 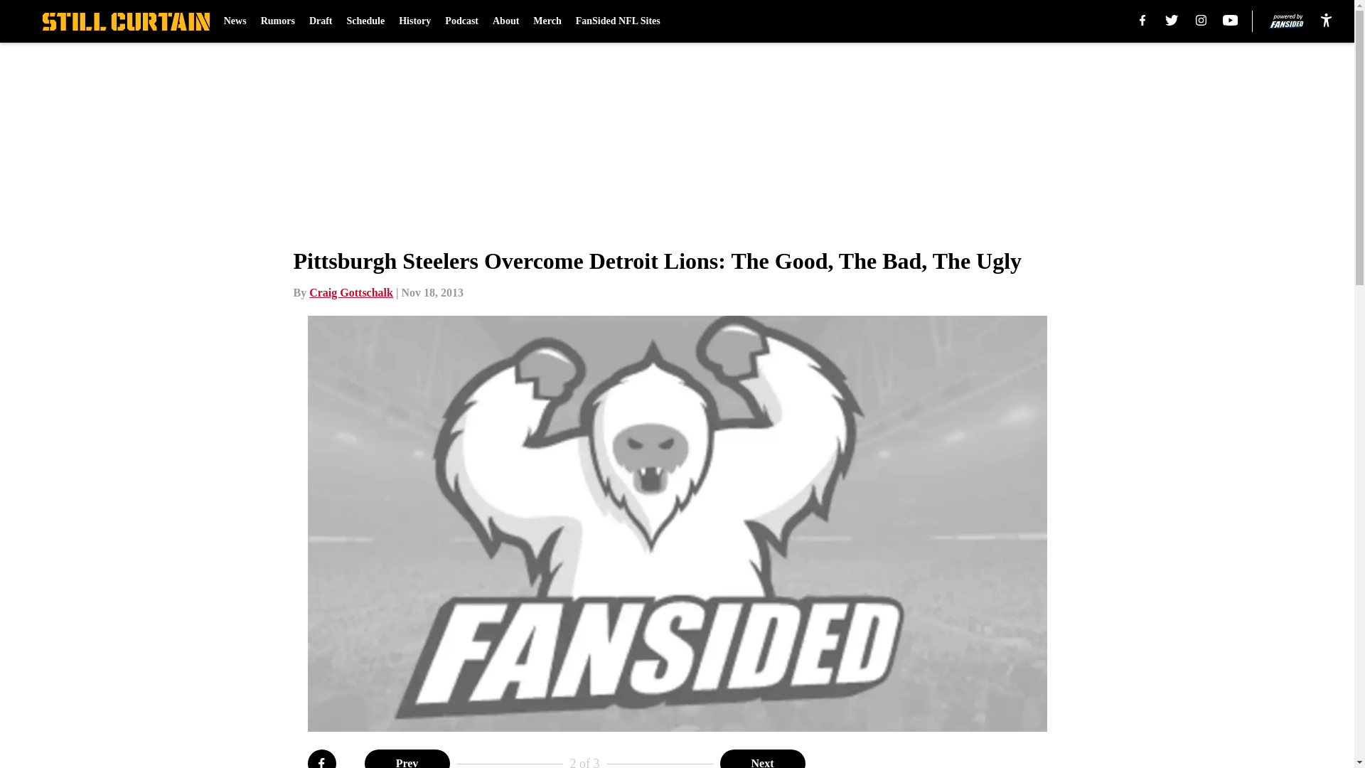 What do you see at coordinates (619, 21) in the screenshot?
I see `FanSided NFL Sites` at bounding box center [619, 21].